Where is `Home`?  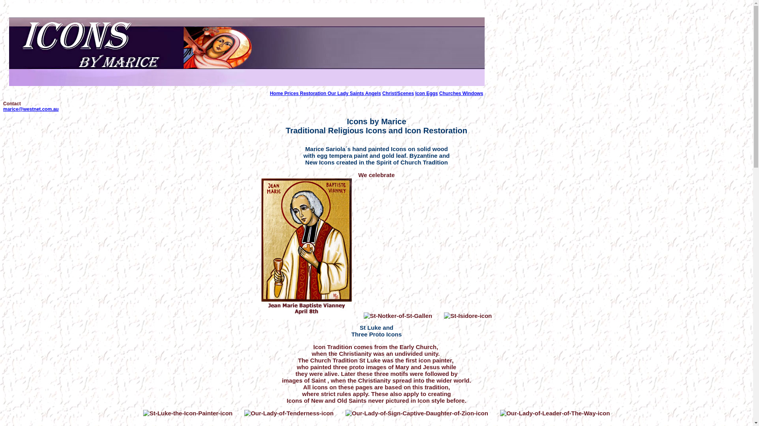
Home is located at coordinates (278, 93).